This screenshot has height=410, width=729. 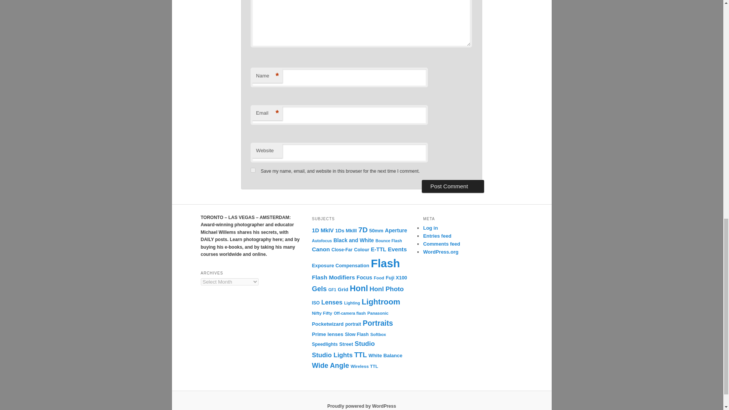 What do you see at coordinates (346, 230) in the screenshot?
I see `1Ds MkIII` at bounding box center [346, 230].